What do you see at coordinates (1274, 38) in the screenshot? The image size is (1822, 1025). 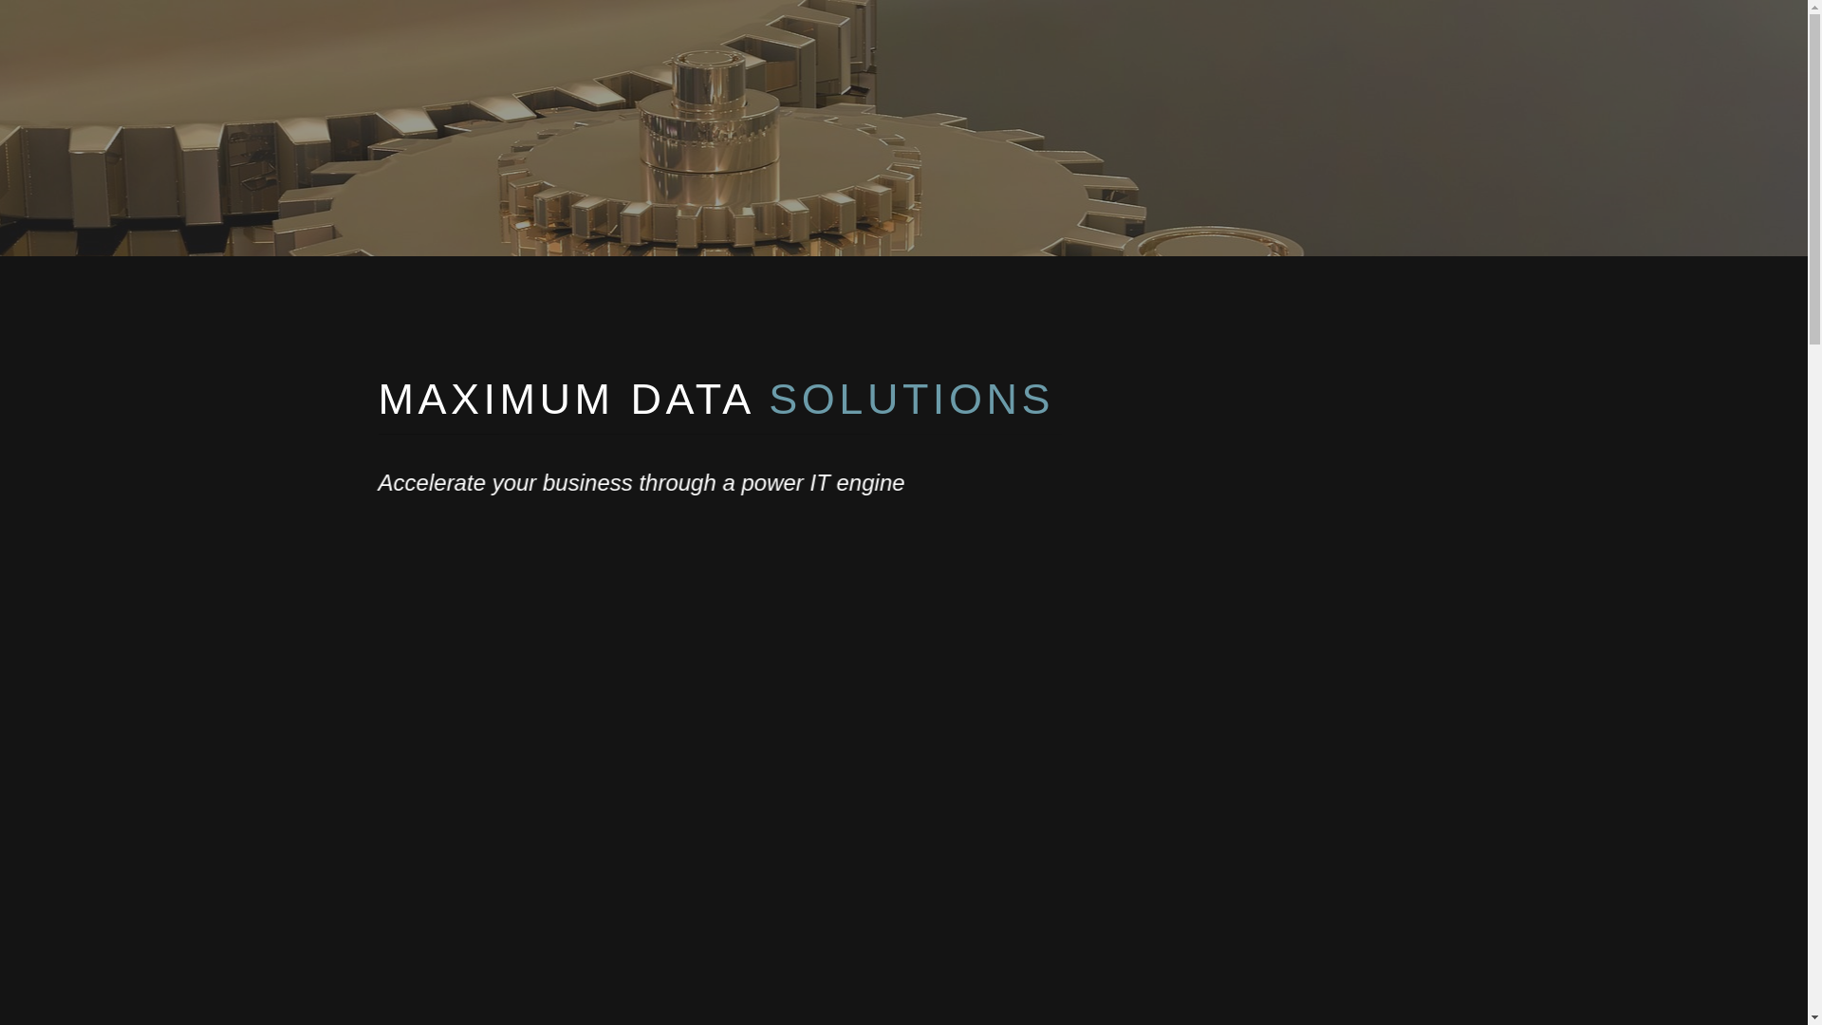 I see `Contact` at bounding box center [1274, 38].